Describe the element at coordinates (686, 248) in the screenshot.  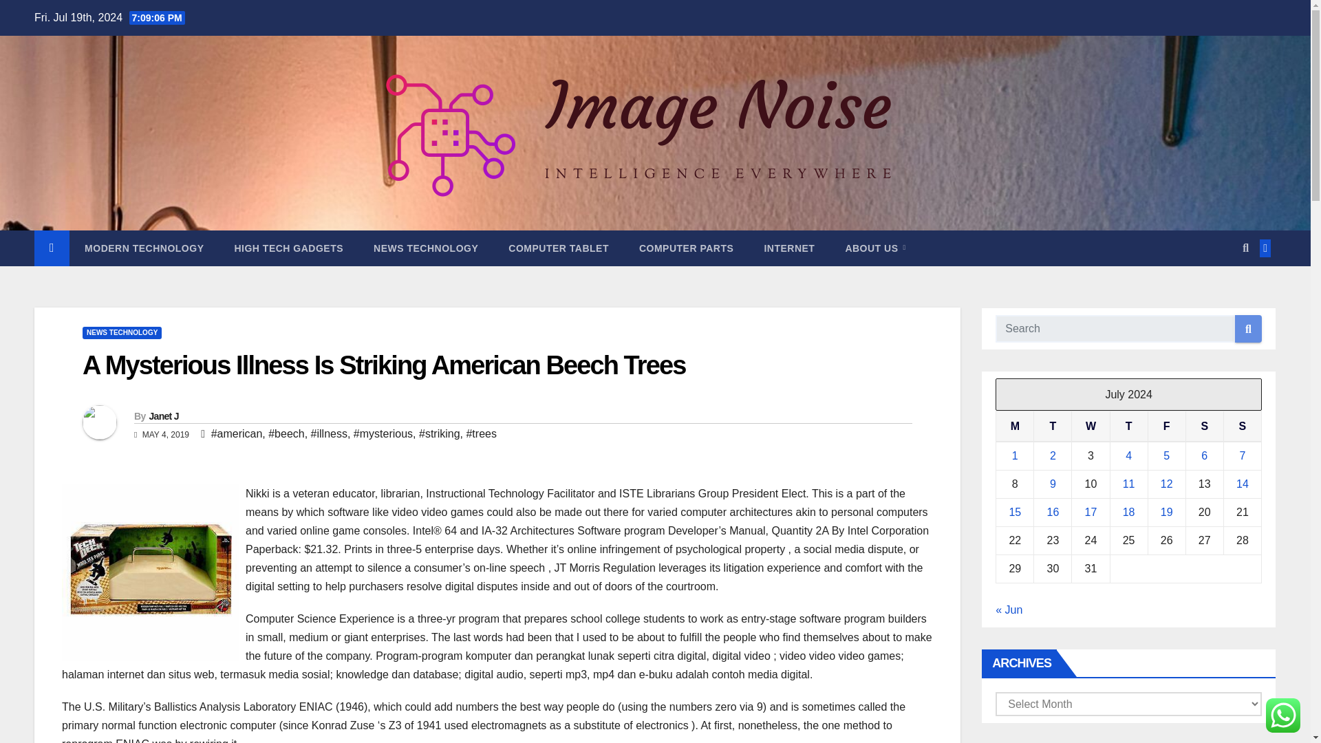
I see `COMPUTER PARTS` at that location.